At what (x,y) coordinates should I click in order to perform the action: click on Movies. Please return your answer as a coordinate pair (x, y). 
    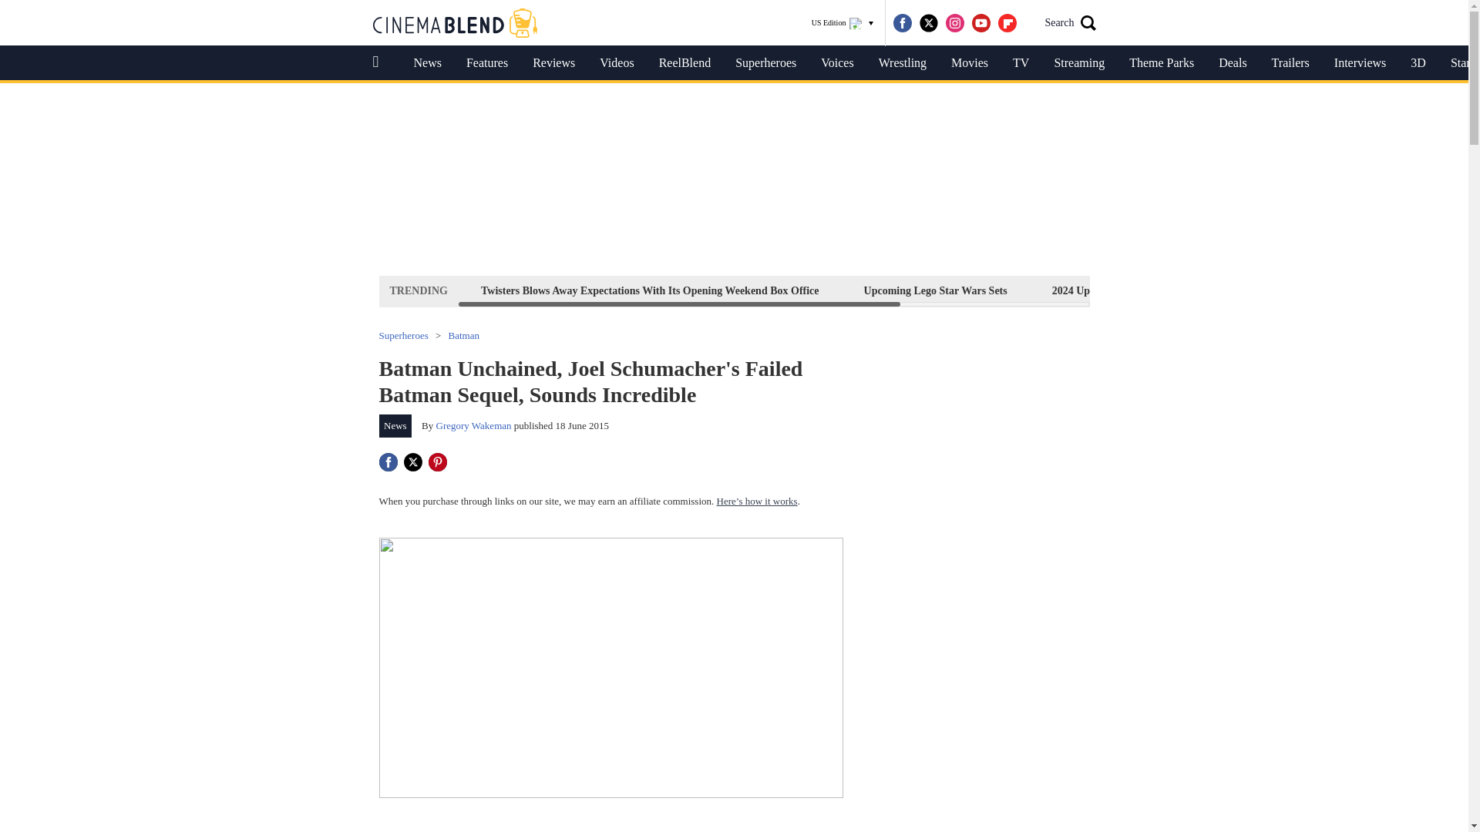
    Looking at the image, I should click on (969, 63).